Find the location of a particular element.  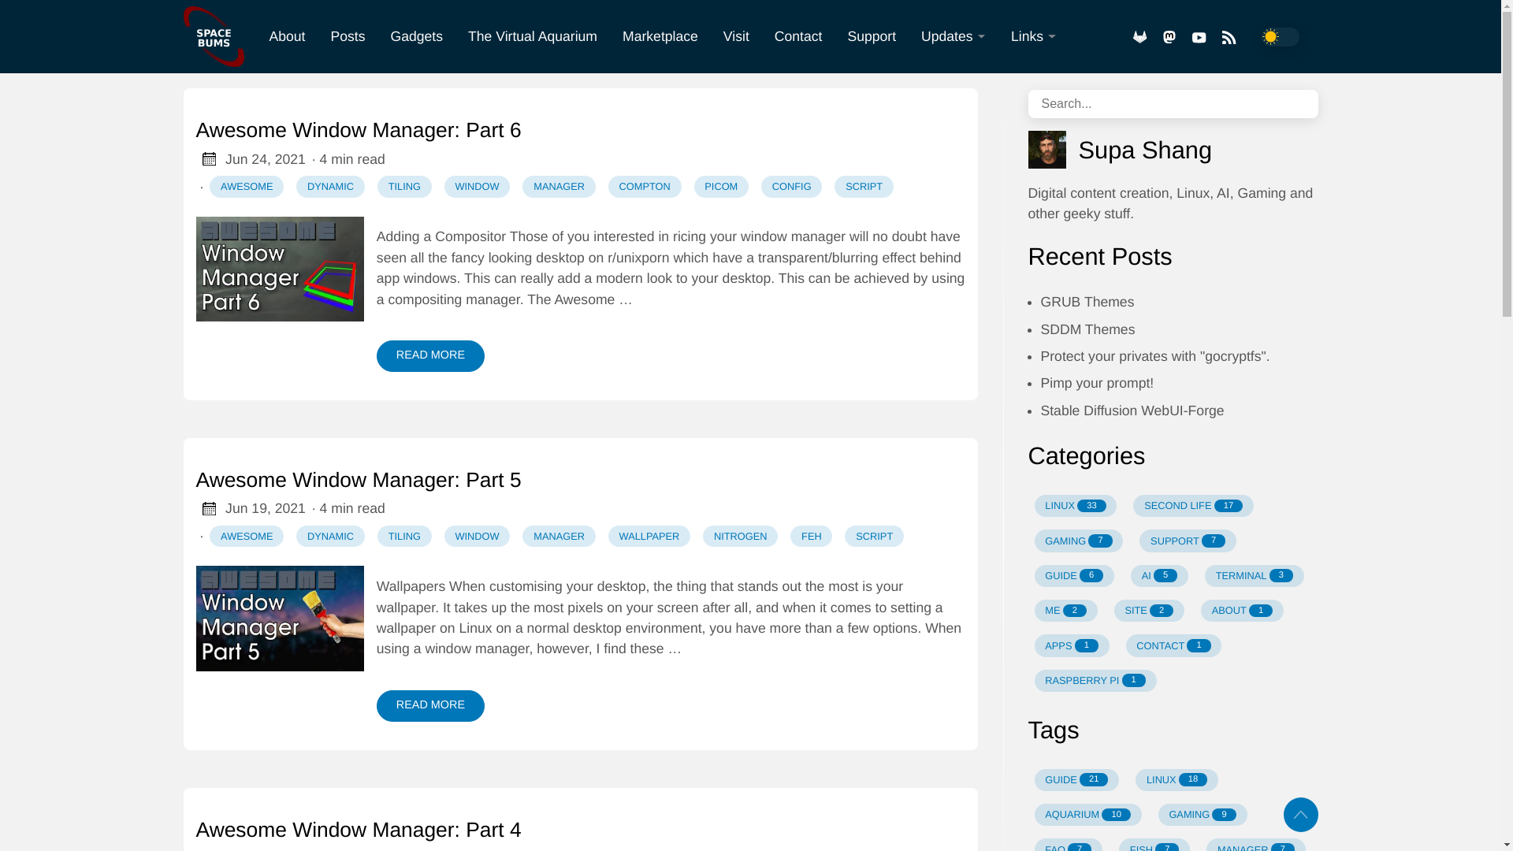

Marketplace is located at coordinates (660, 35).